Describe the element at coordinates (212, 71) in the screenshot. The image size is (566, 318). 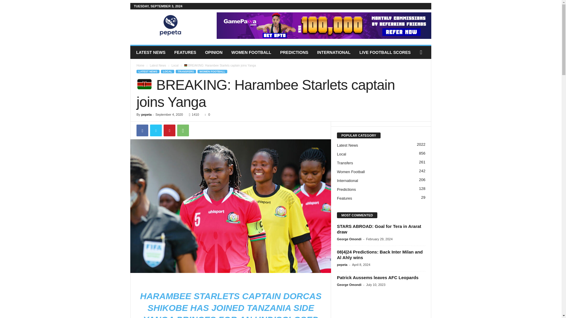
I see `WOMEN FOOTBALL` at that location.